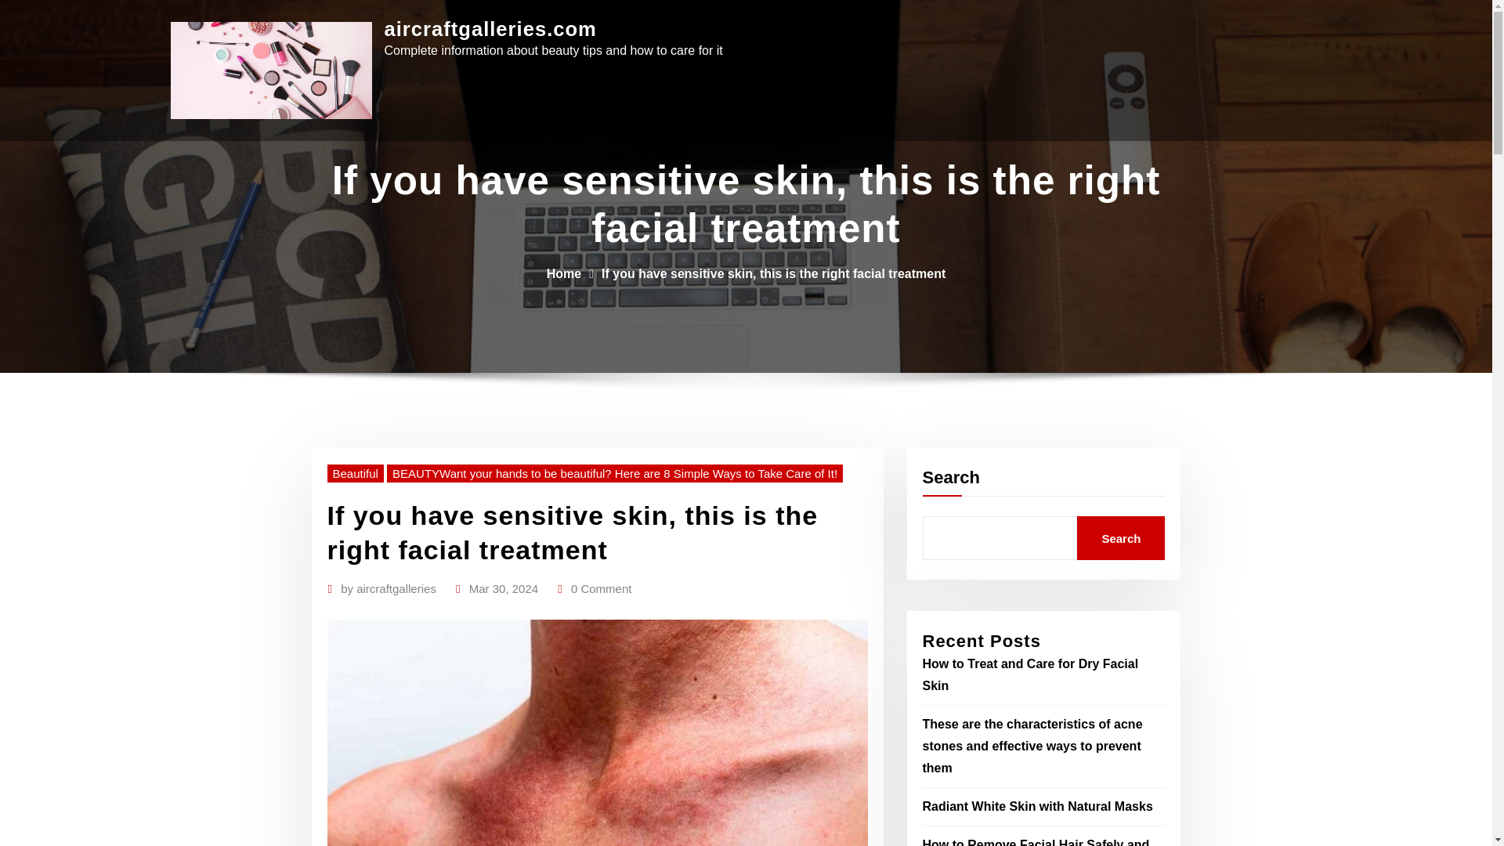 The width and height of the screenshot is (1504, 846). I want to click on aircraftgalleries.com, so click(489, 28).